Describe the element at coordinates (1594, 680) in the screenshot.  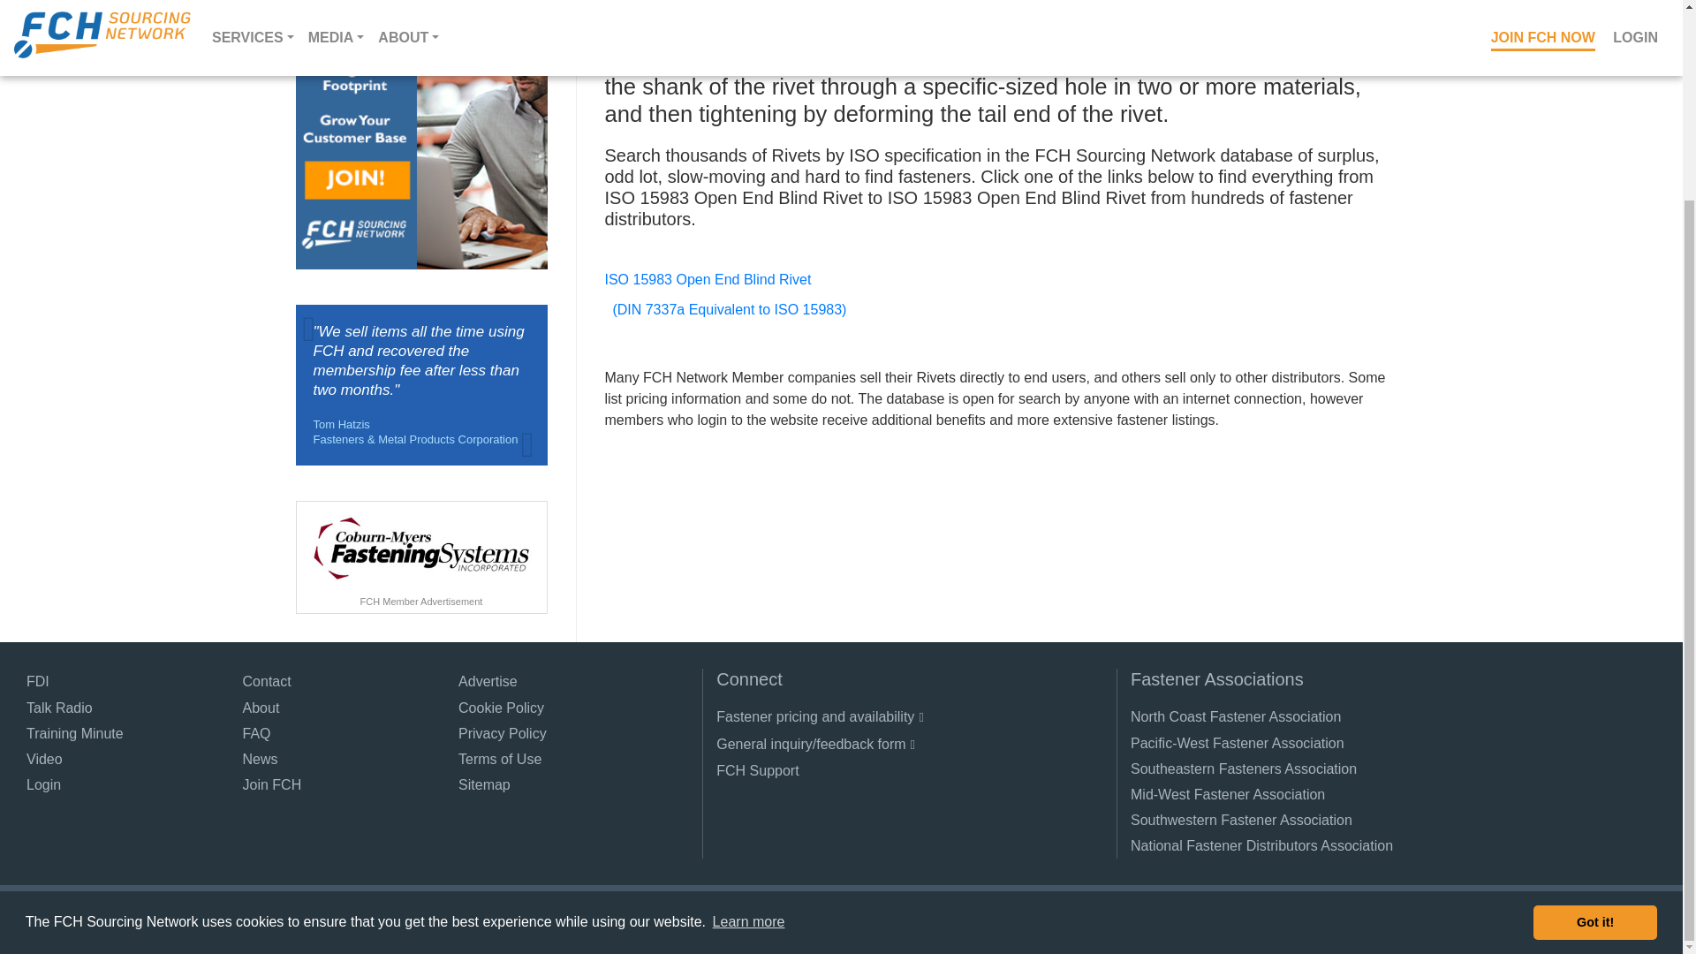
I see `Got it!` at that location.